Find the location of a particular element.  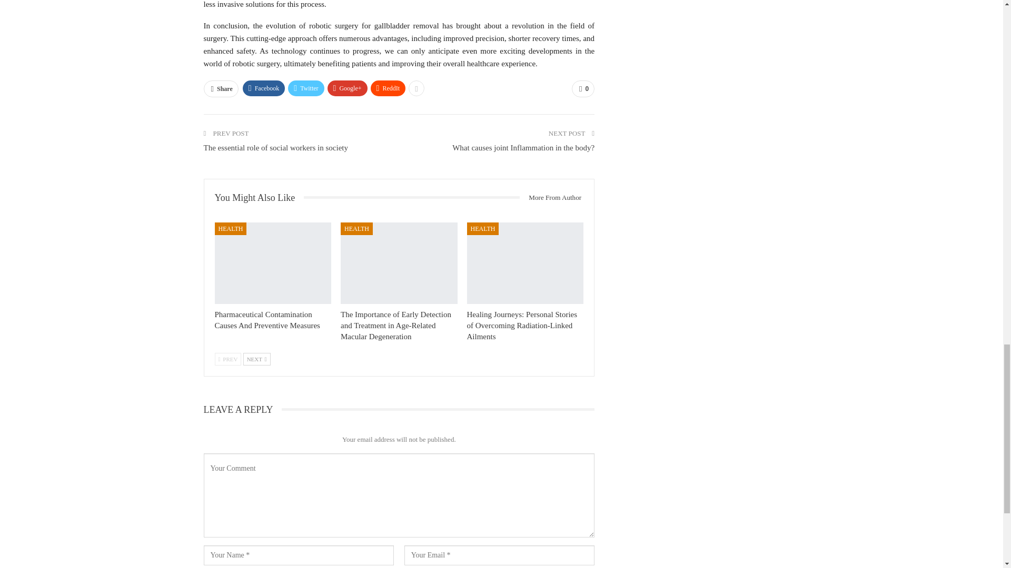

0 is located at coordinates (583, 88).